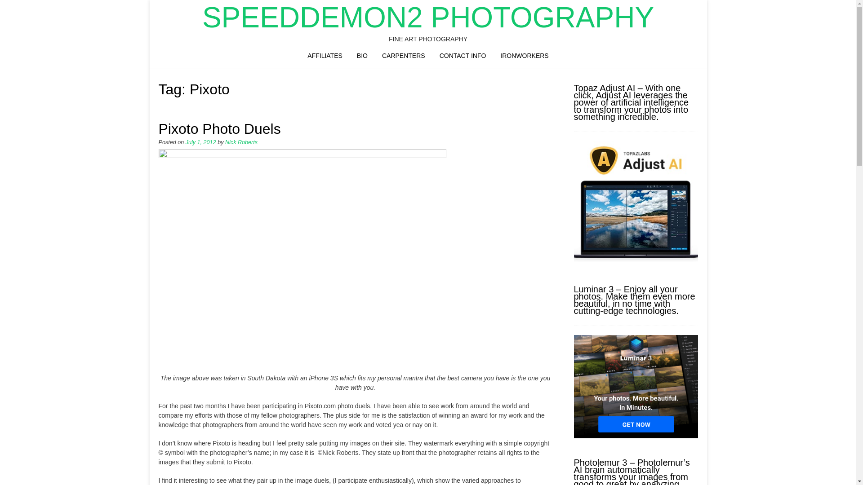 This screenshot has width=863, height=485. I want to click on Adjust AI, so click(636, 262).